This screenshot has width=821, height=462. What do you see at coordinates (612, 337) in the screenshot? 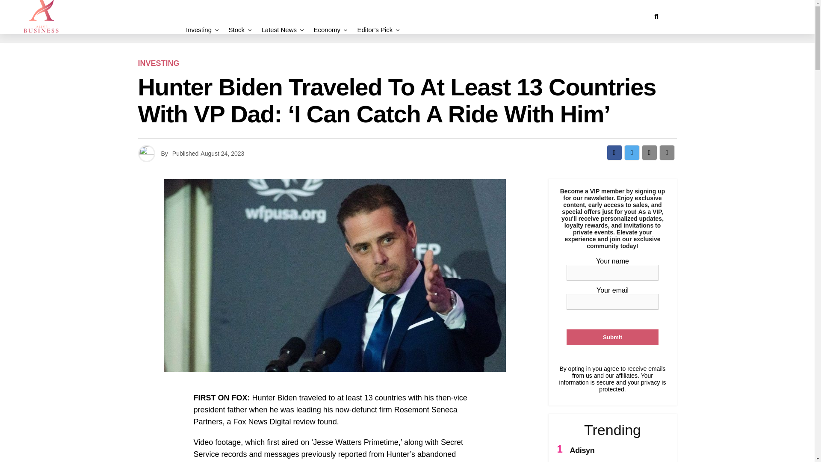
I see `Submit` at bounding box center [612, 337].